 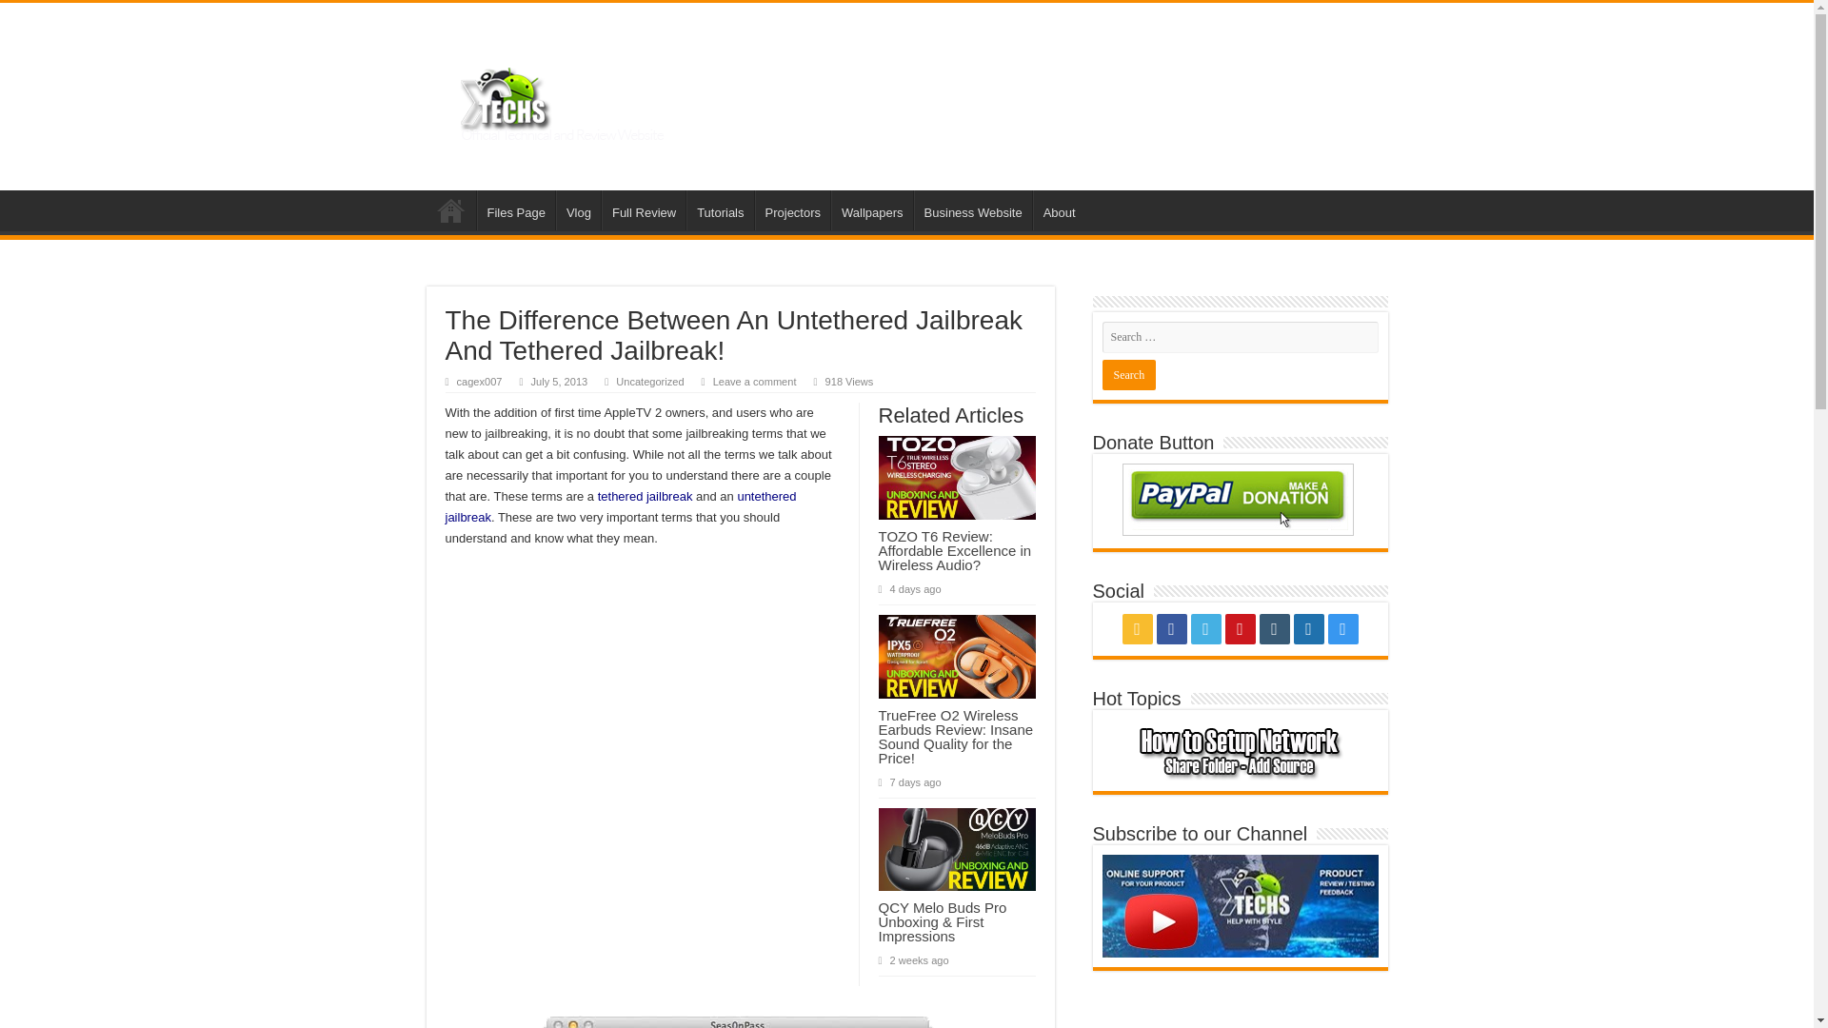 I want to click on Business Website, so click(x=973, y=209).